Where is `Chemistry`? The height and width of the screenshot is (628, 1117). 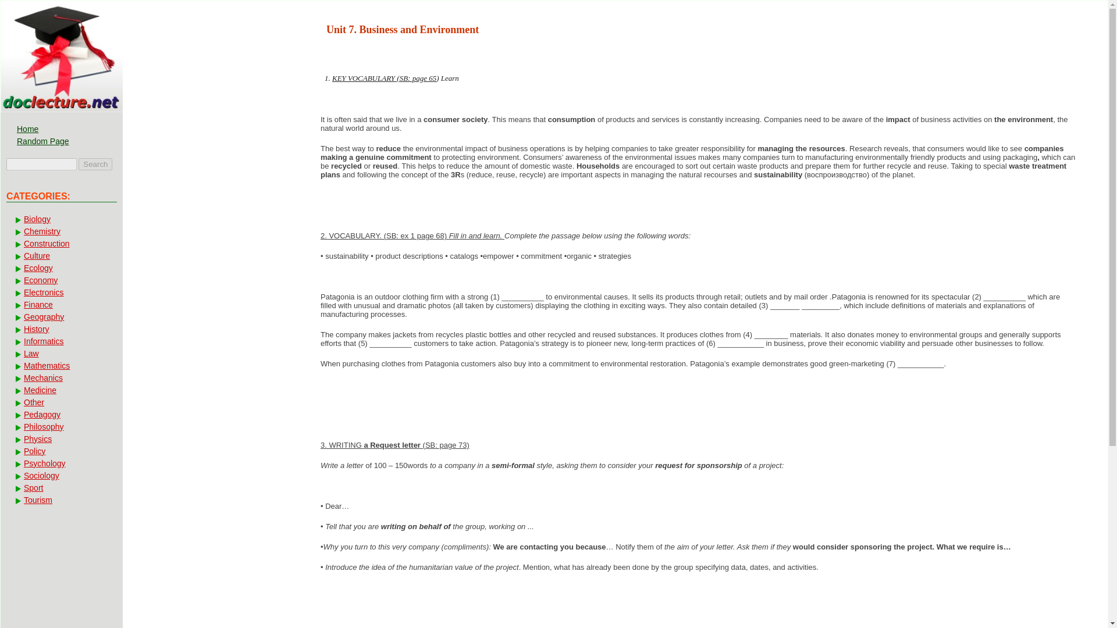 Chemistry is located at coordinates (61, 231).